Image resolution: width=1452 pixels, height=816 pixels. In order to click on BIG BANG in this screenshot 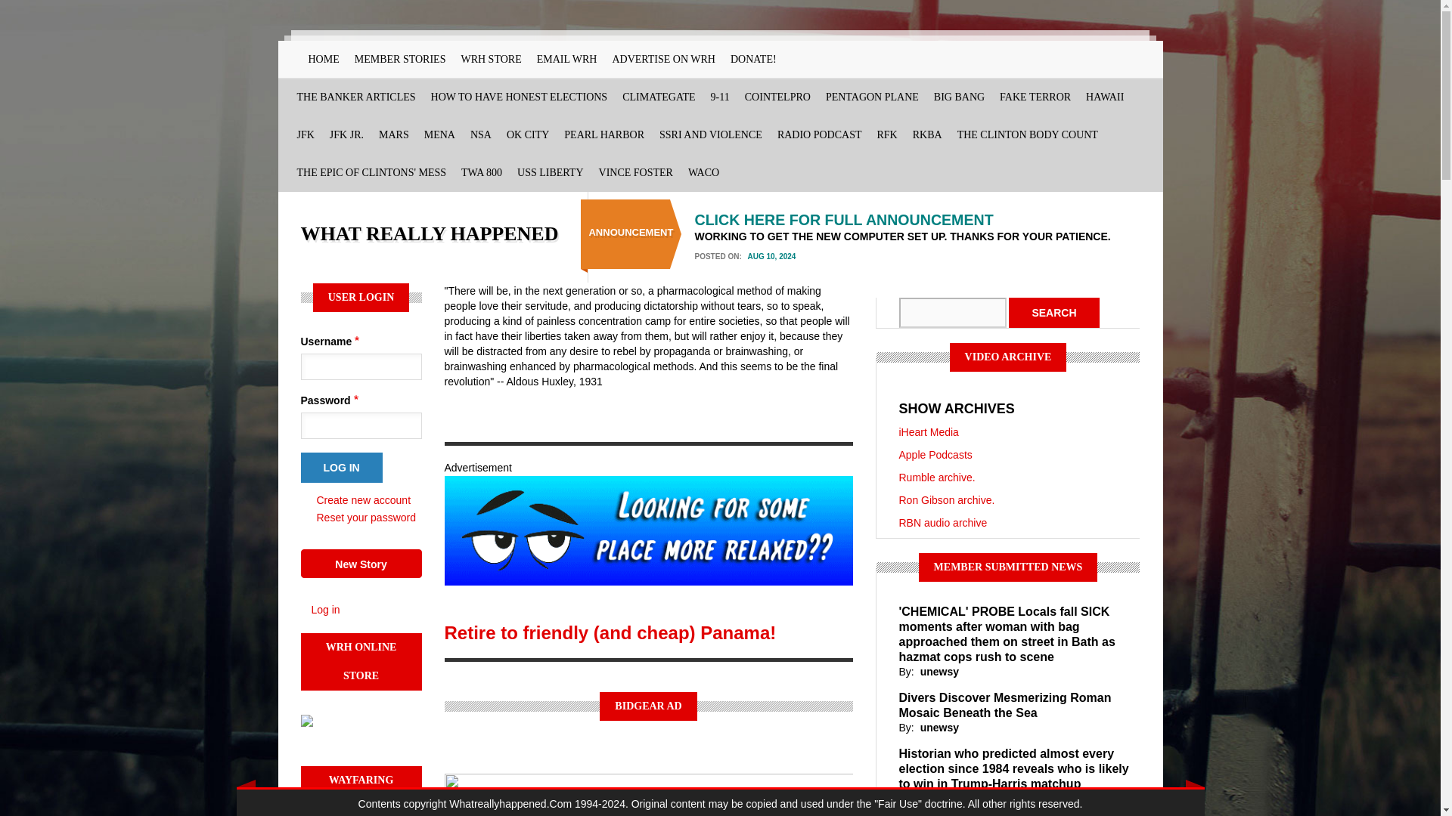, I will do `click(959, 97)`.